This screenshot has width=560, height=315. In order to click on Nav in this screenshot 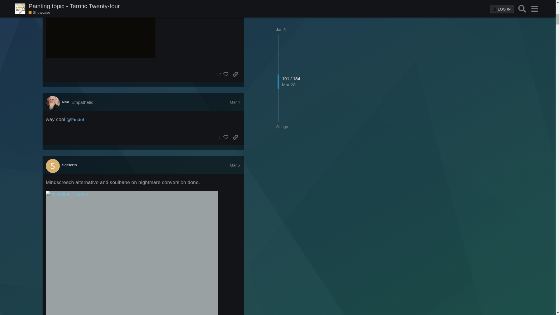, I will do `click(65, 102)`.